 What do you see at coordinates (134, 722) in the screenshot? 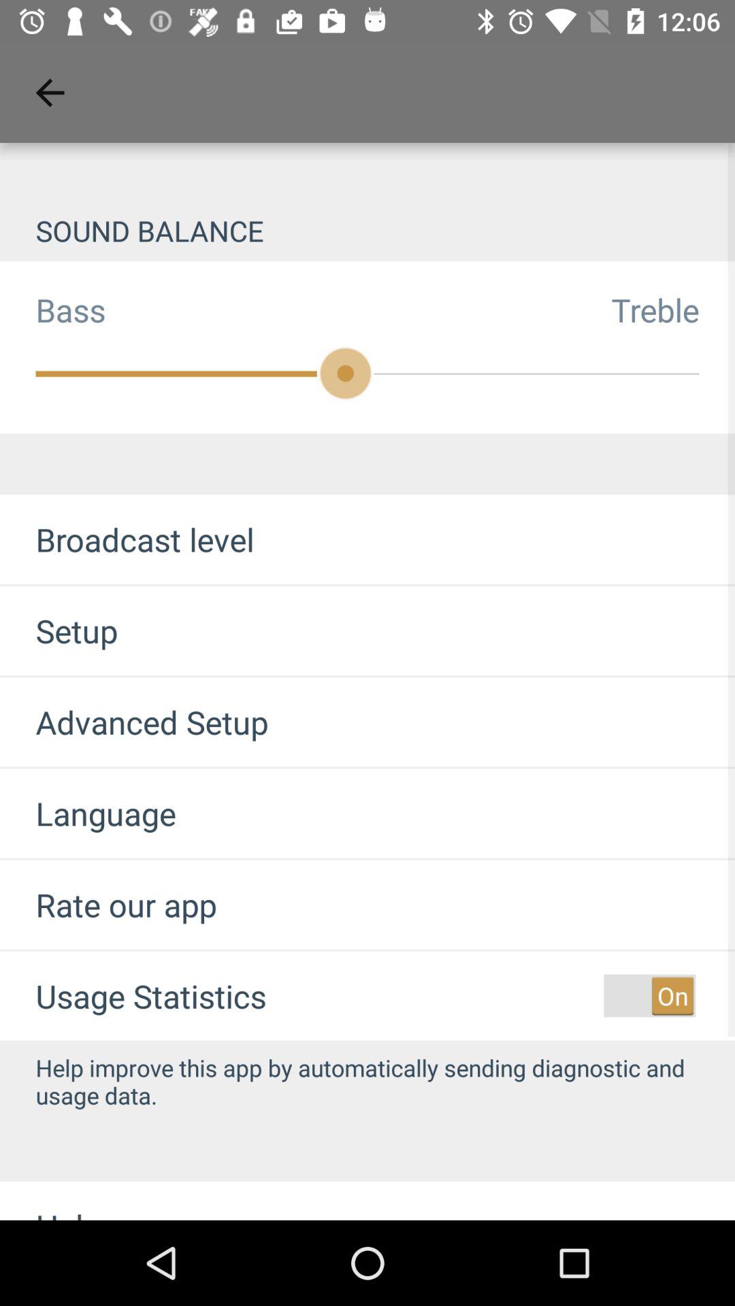
I see `turn off the advanced setup icon` at bounding box center [134, 722].